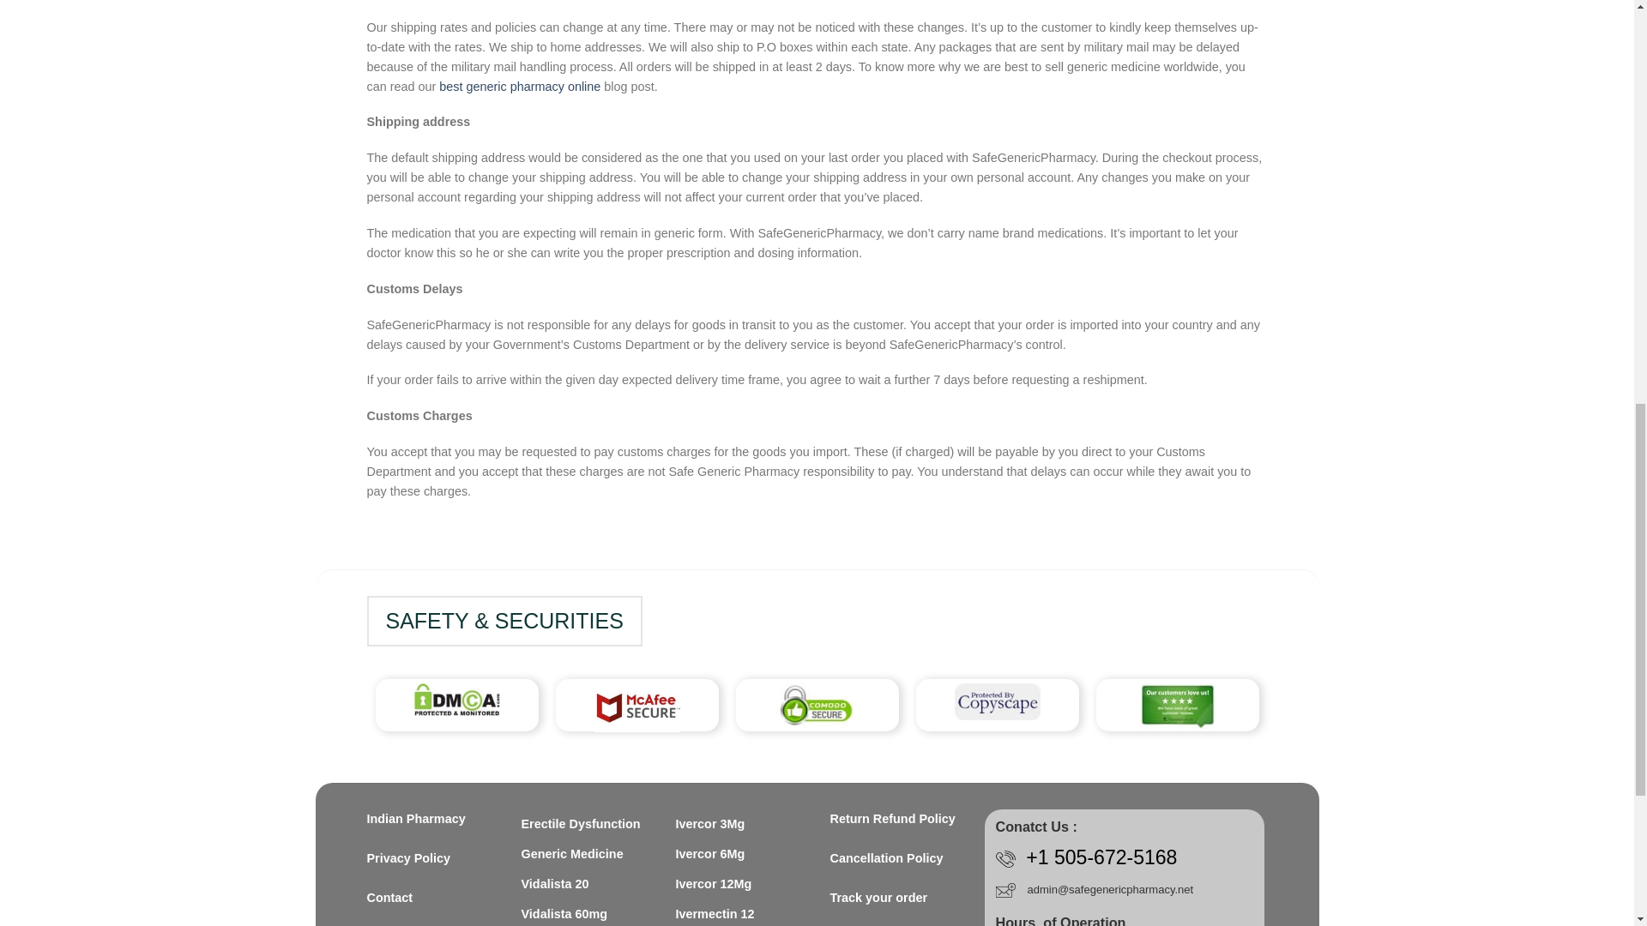  Describe the element at coordinates (564, 912) in the screenshot. I see `Vidalista 60mg` at that location.